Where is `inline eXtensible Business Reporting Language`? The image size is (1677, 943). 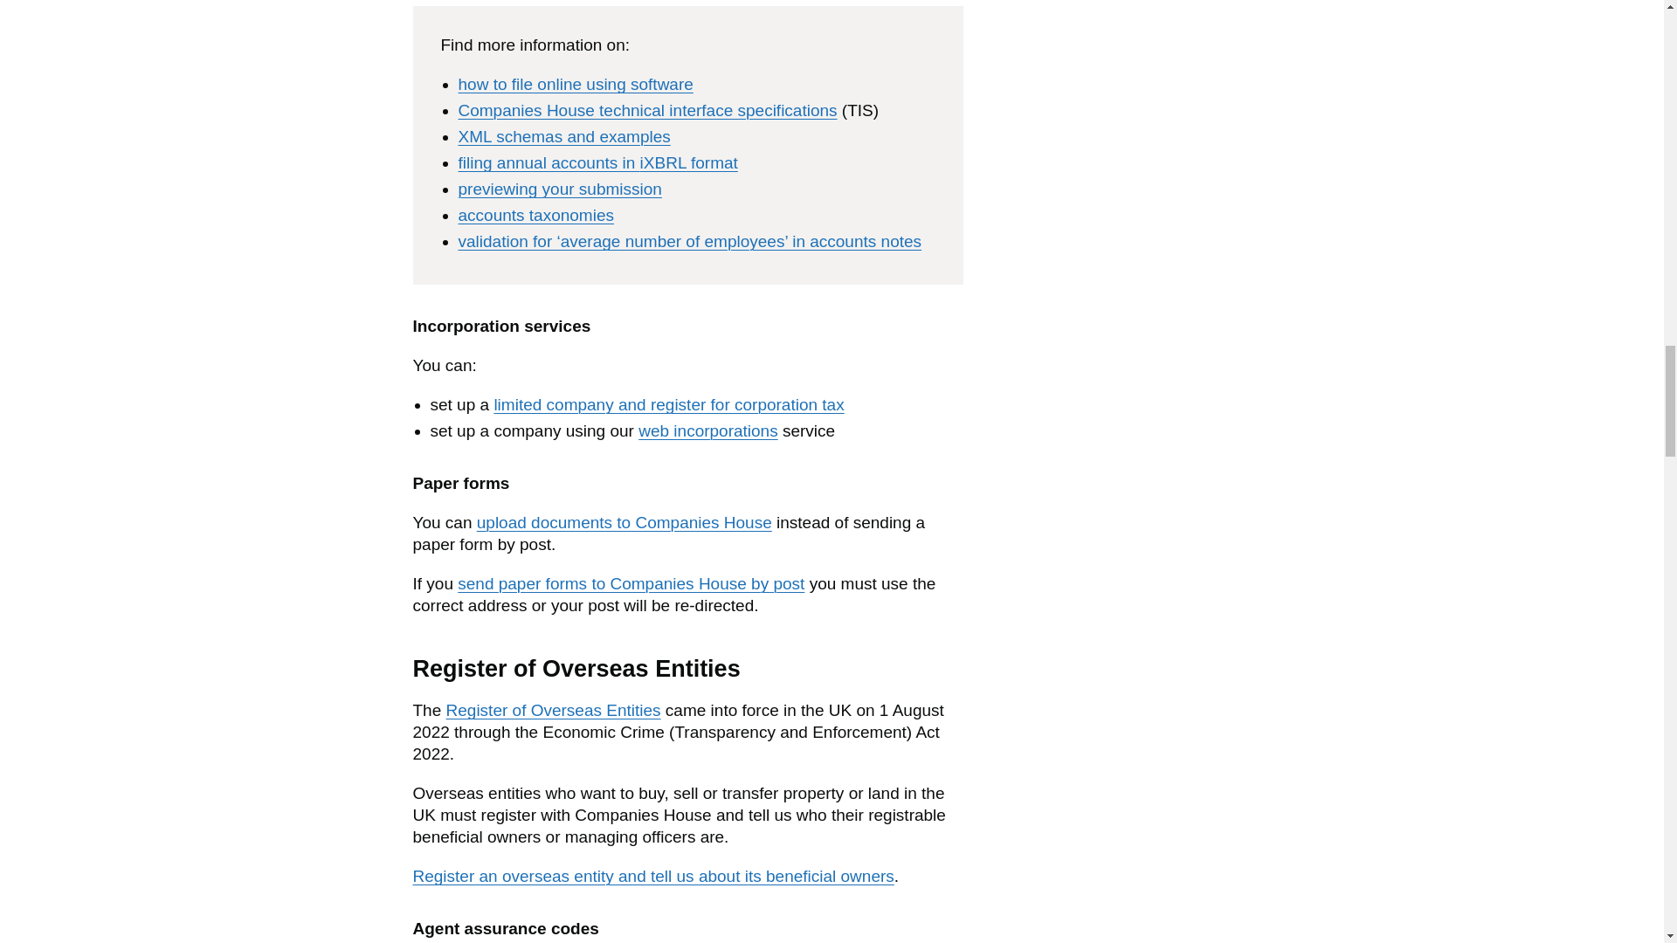 inline eXtensible Business Reporting Language is located at coordinates (663, 162).